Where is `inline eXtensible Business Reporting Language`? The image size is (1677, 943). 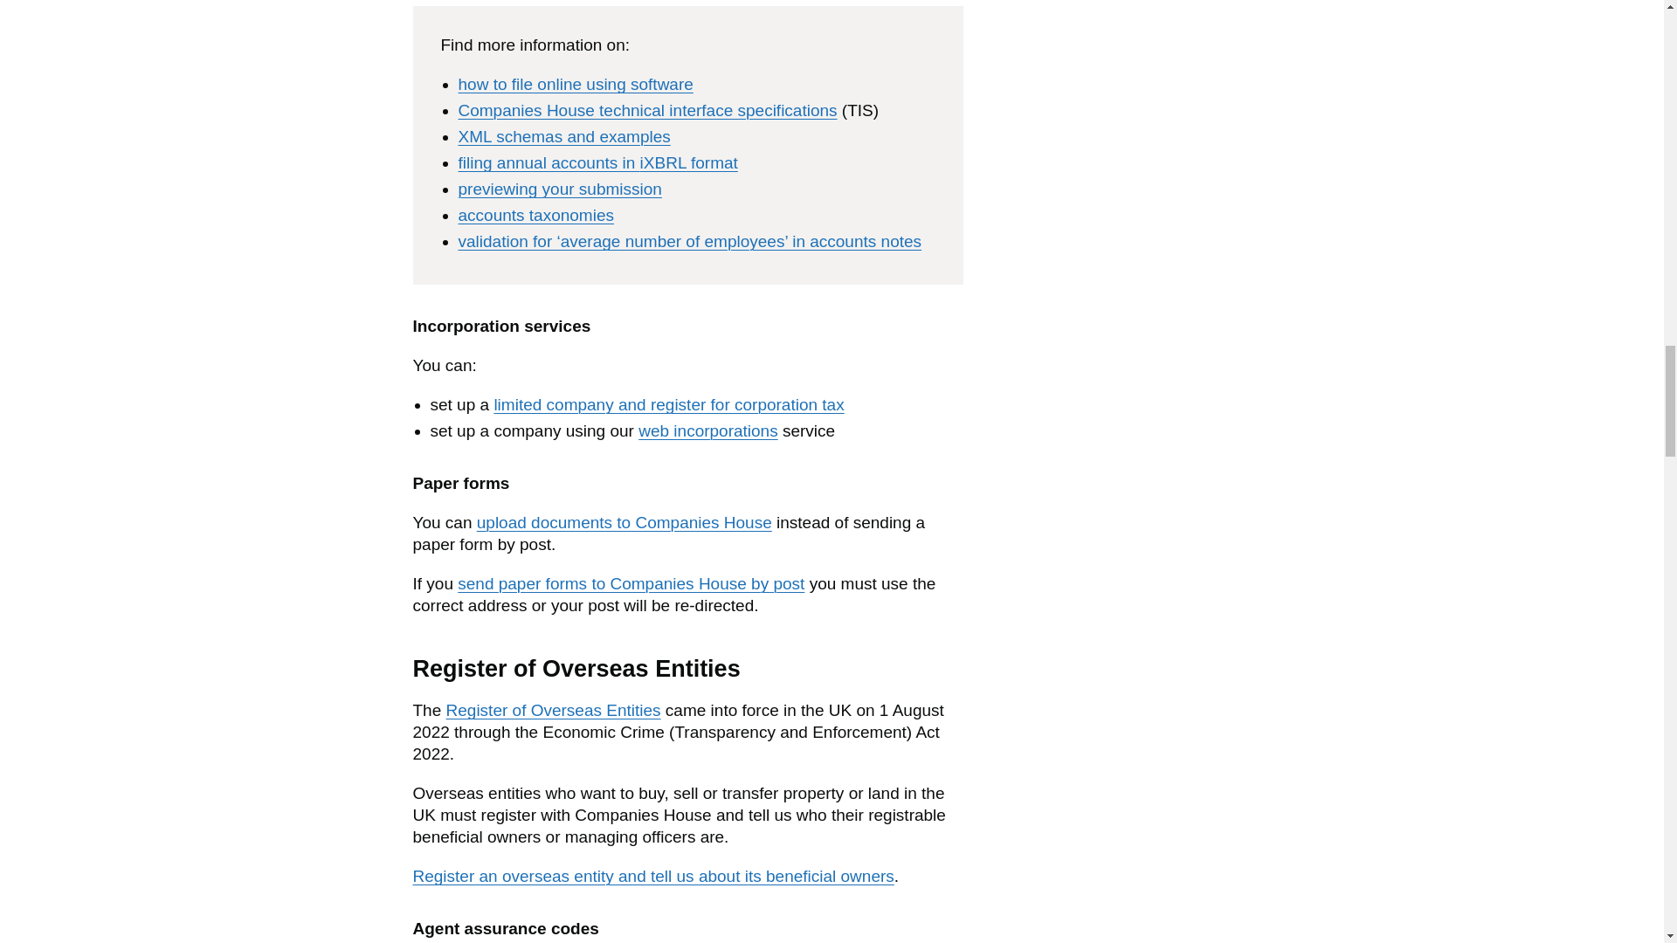 inline eXtensible Business Reporting Language is located at coordinates (663, 162).